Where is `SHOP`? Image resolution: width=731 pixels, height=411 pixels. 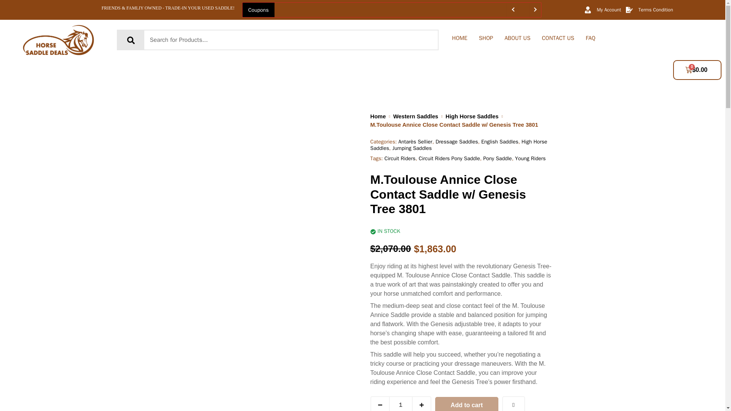 SHOP is located at coordinates (486, 38).